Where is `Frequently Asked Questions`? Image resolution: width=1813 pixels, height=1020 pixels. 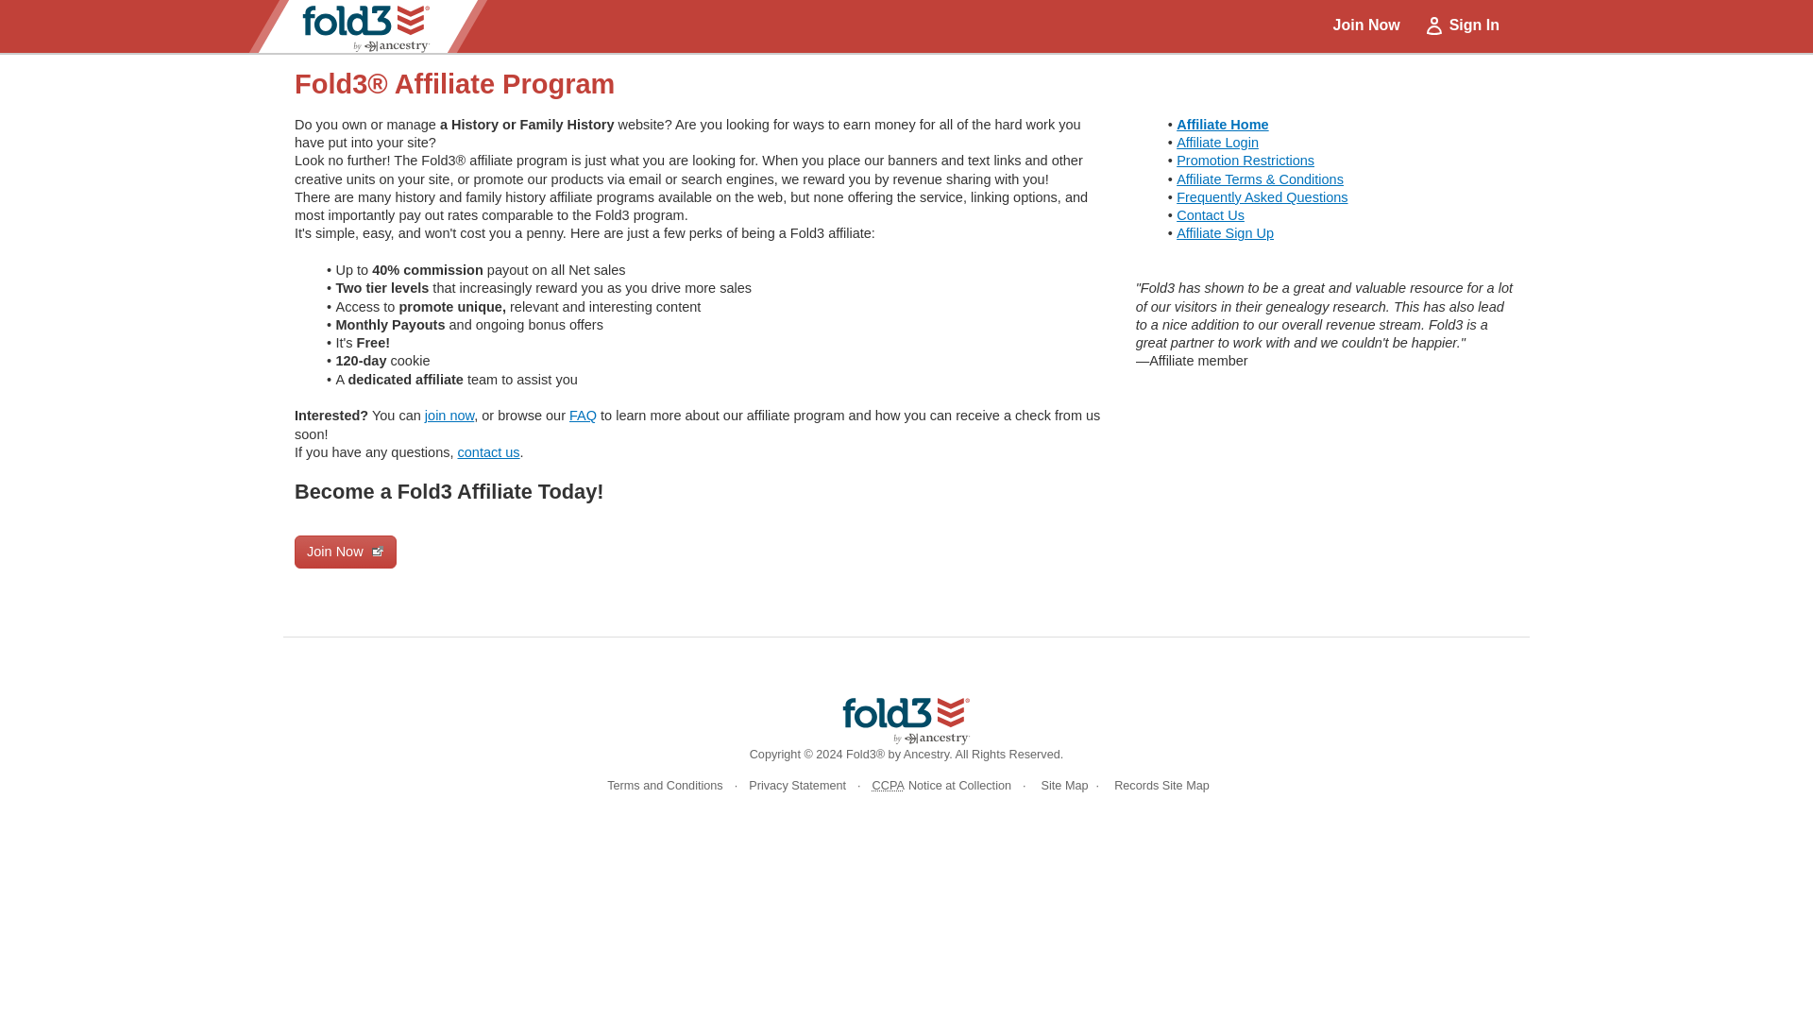 Frequently Asked Questions is located at coordinates (1262, 196).